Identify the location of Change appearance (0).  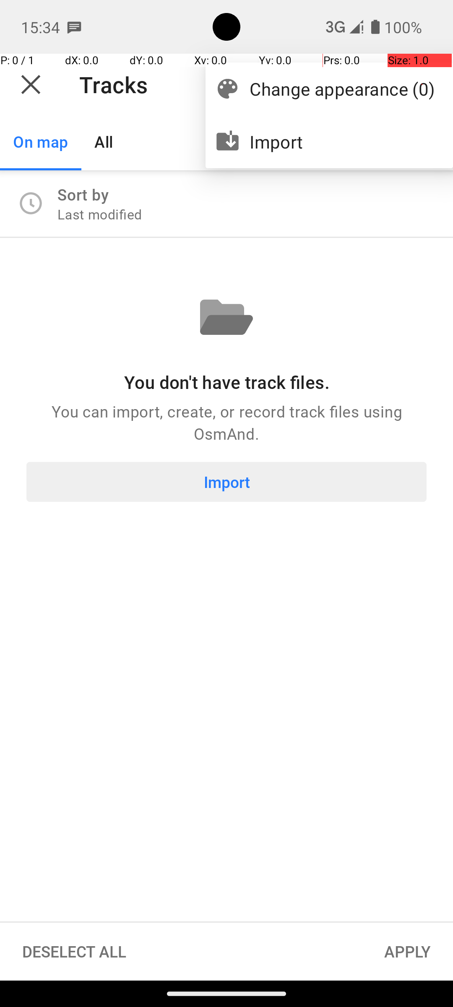
(342, 89).